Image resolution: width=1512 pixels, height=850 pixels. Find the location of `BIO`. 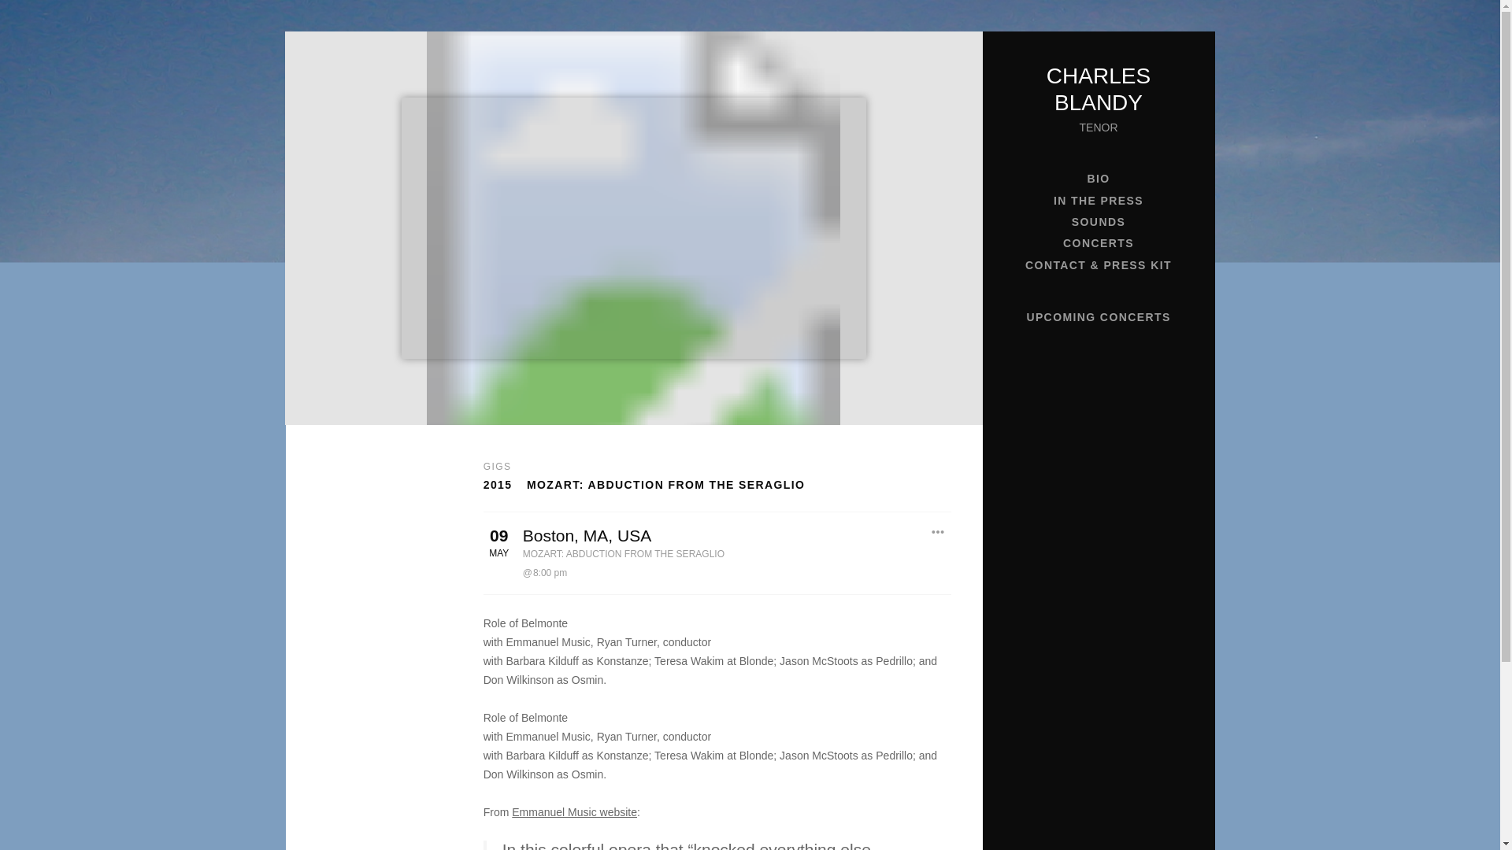

BIO is located at coordinates (1098, 178).